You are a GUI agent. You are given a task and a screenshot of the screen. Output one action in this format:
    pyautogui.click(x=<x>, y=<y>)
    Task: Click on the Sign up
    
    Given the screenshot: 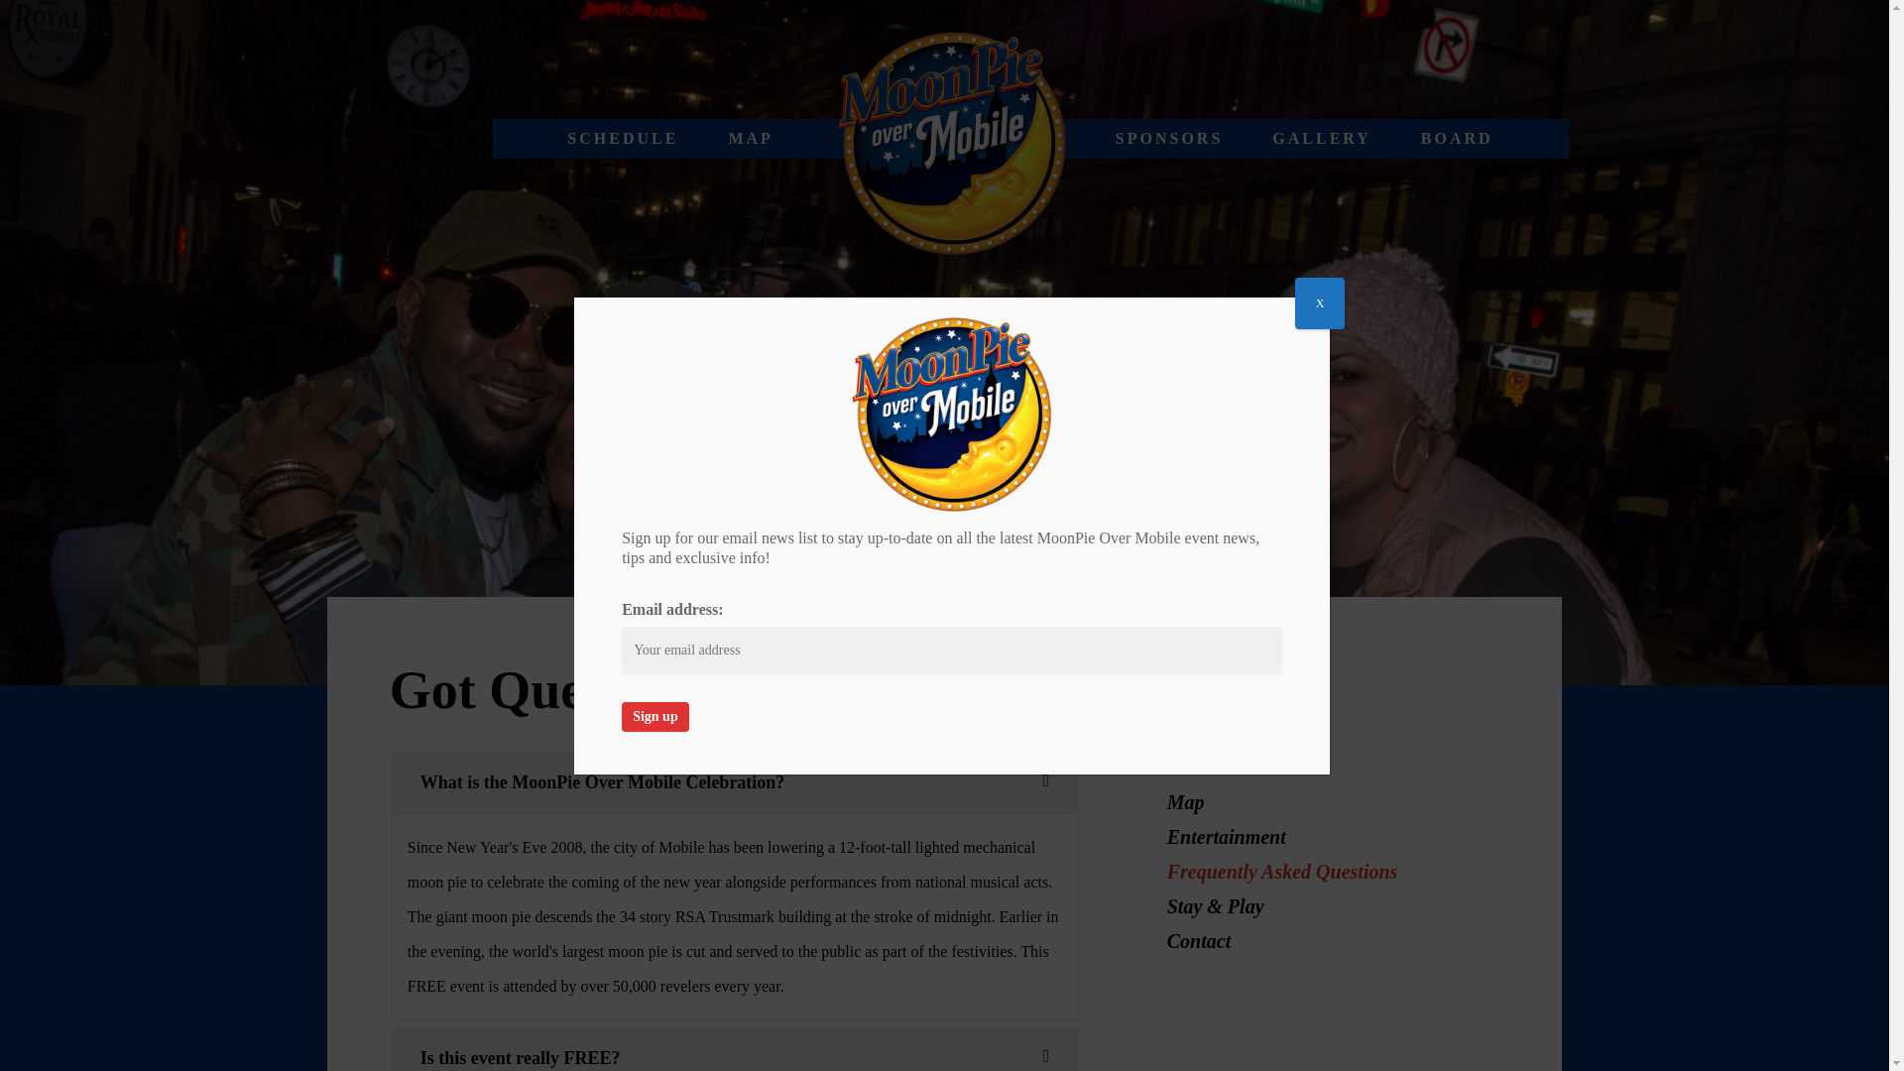 What is the action you would take?
    pyautogui.click(x=655, y=716)
    